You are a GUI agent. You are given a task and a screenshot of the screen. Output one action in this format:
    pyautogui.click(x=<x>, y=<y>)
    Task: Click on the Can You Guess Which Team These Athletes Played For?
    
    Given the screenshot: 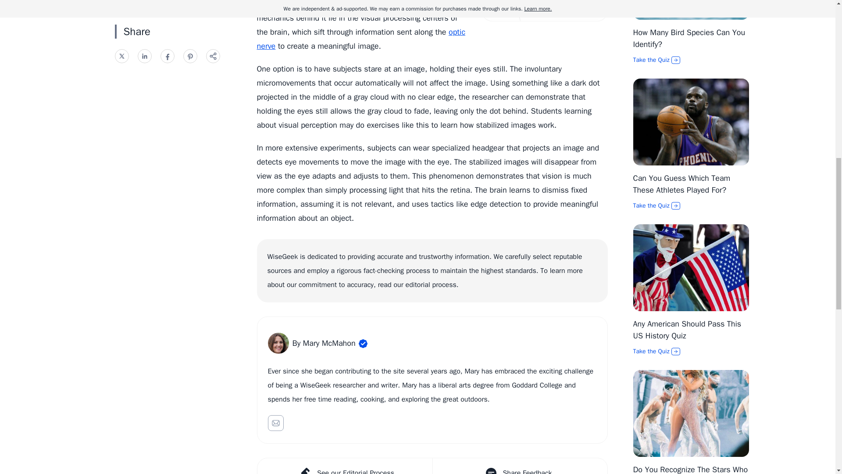 What is the action you would take?
    pyautogui.click(x=681, y=184)
    